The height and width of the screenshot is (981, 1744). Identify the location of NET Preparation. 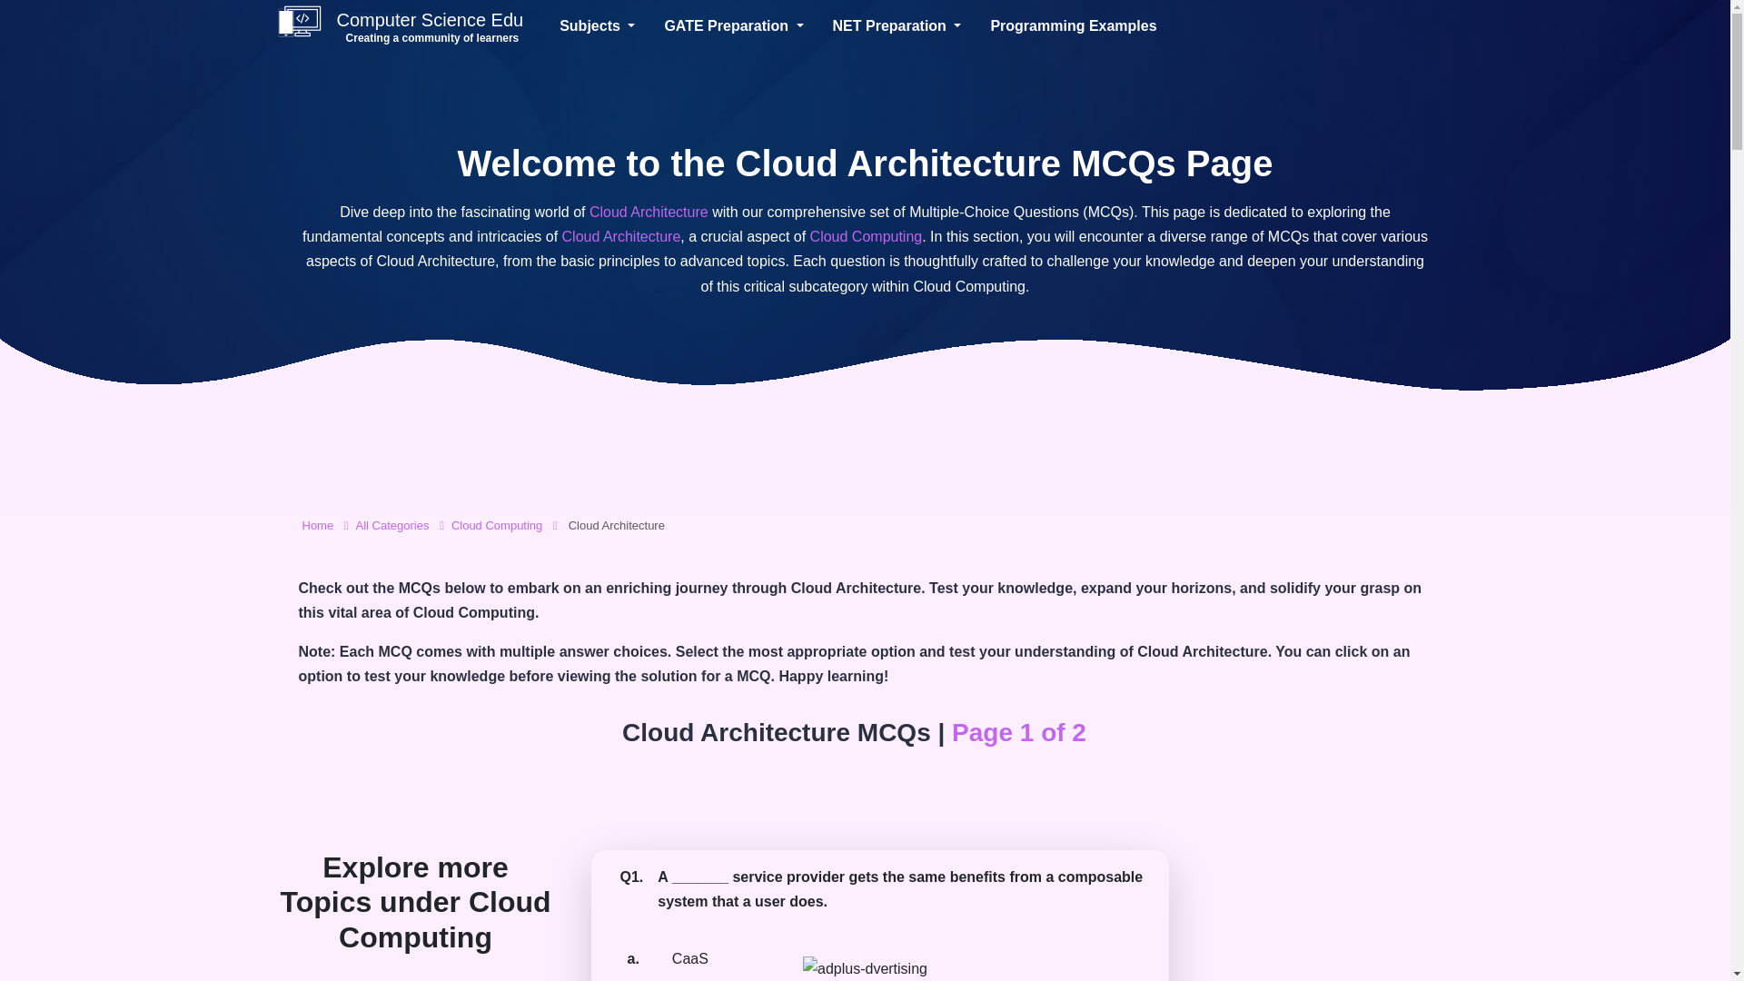
(904, 25).